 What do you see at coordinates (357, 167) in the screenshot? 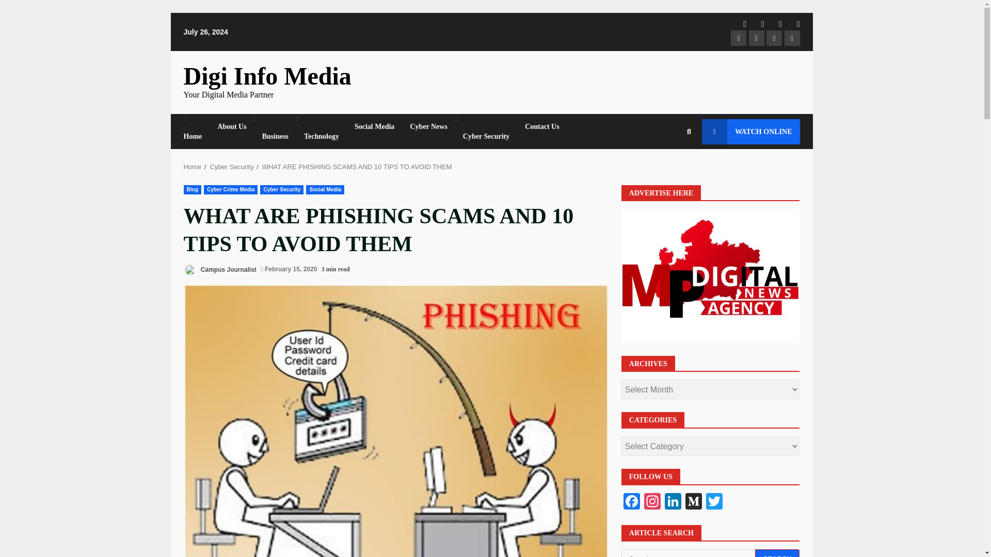
I see `WHAT ARE PHISHING SCAMS AND 10 TIPS TO AVOID THEM` at bounding box center [357, 167].